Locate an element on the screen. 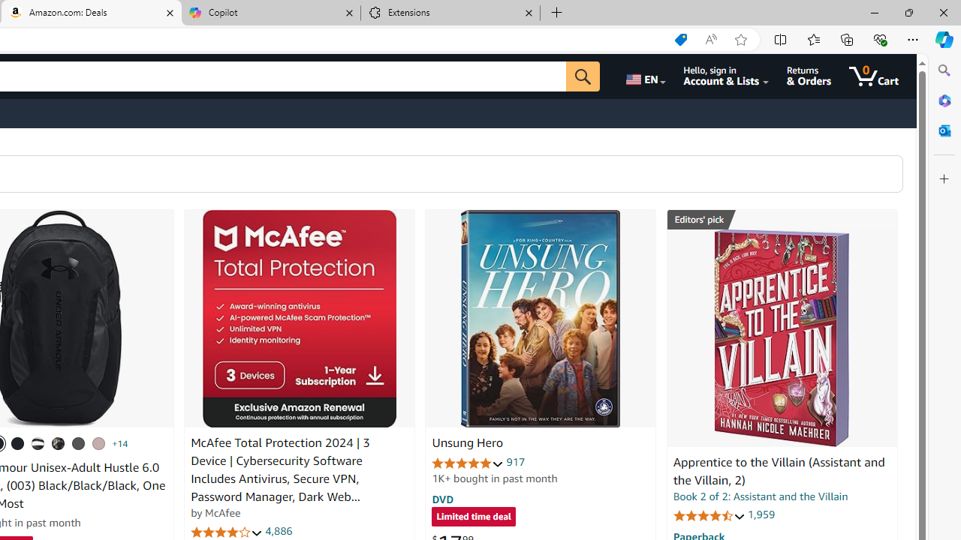 The image size is (961, 540). Extensions is located at coordinates (450, 13).